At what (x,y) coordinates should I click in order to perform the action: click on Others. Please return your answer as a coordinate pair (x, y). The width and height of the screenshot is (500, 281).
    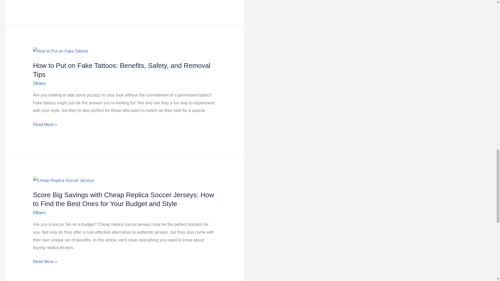
    Looking at the image, I should click on (39, 213).